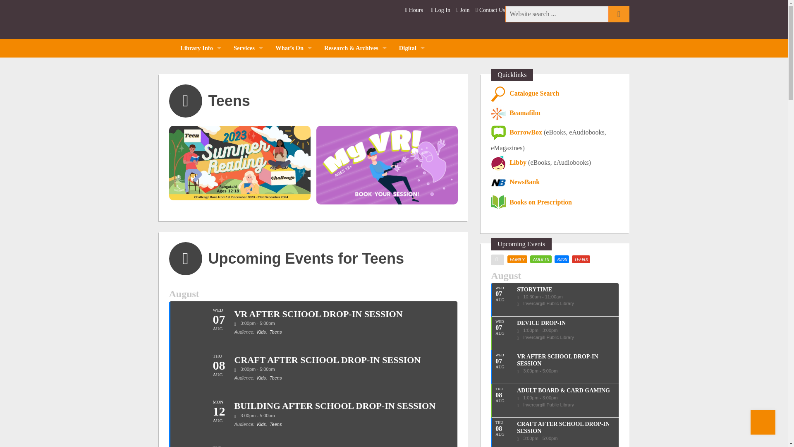 Image resolution: width=794 pixels, height=447 pixels. I want to click on Services, so click(248, 48).